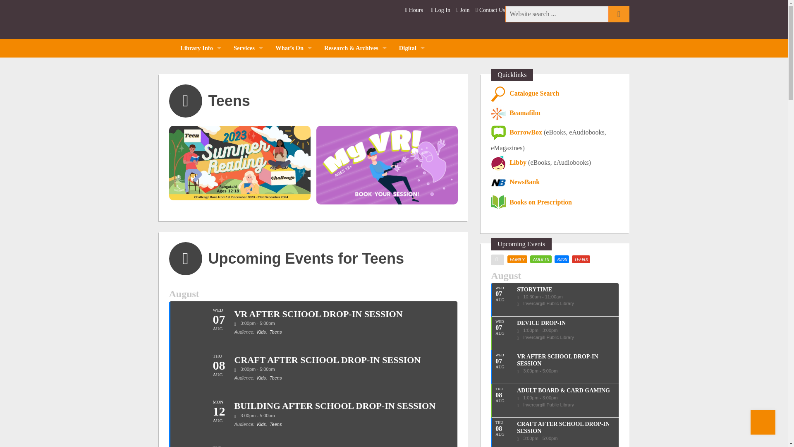 Image resolution: width=794 pixels, height=447 pixels. I want to click on Services, so click(248, 48).